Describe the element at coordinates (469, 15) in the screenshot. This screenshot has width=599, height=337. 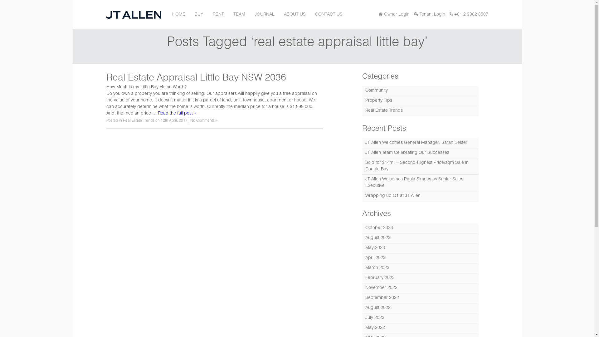
I see `+61 2 9362 8507` at that location.